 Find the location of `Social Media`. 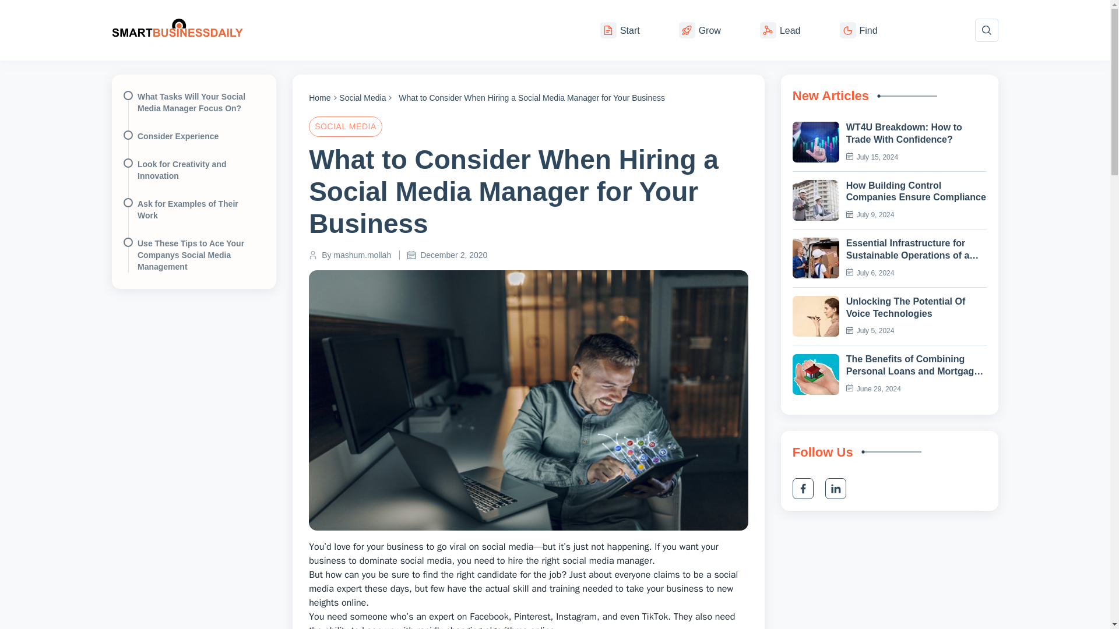

Social Media is located at coordinates (363, 98).